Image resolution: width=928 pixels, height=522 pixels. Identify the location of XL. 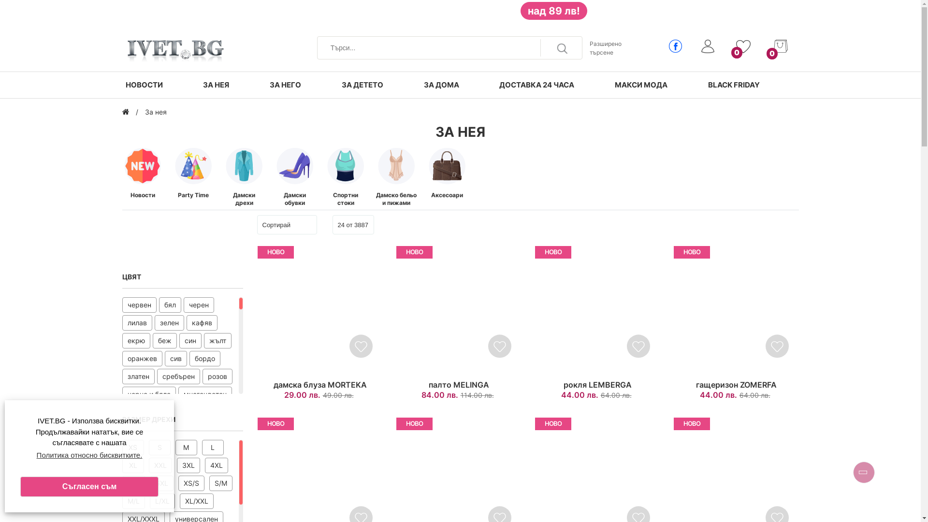
(132, 465).